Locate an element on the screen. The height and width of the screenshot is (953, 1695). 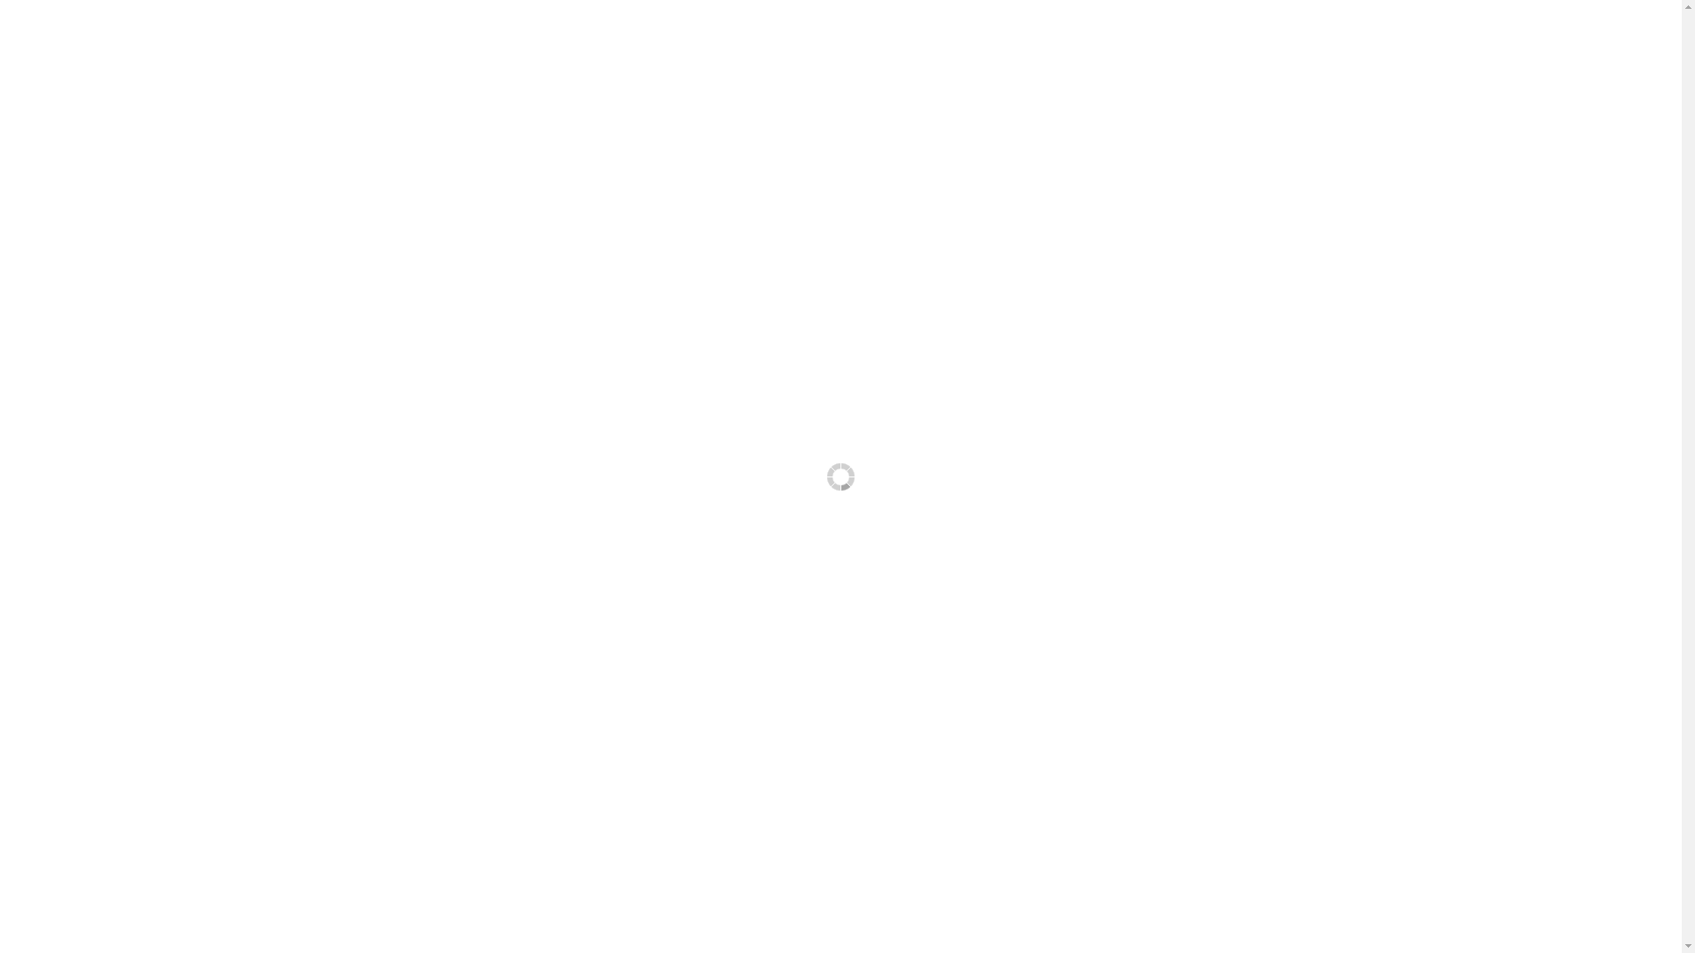
linkedin is located at coordinates (1351, 924).